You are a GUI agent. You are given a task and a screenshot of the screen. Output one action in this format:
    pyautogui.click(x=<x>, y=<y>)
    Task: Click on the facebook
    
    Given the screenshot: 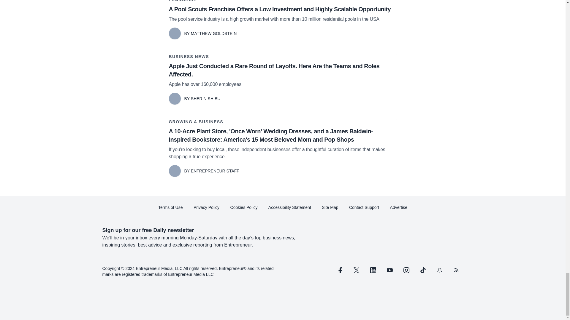 What is the action you would take?
    pyautogui.click(x=339, y=270)
    